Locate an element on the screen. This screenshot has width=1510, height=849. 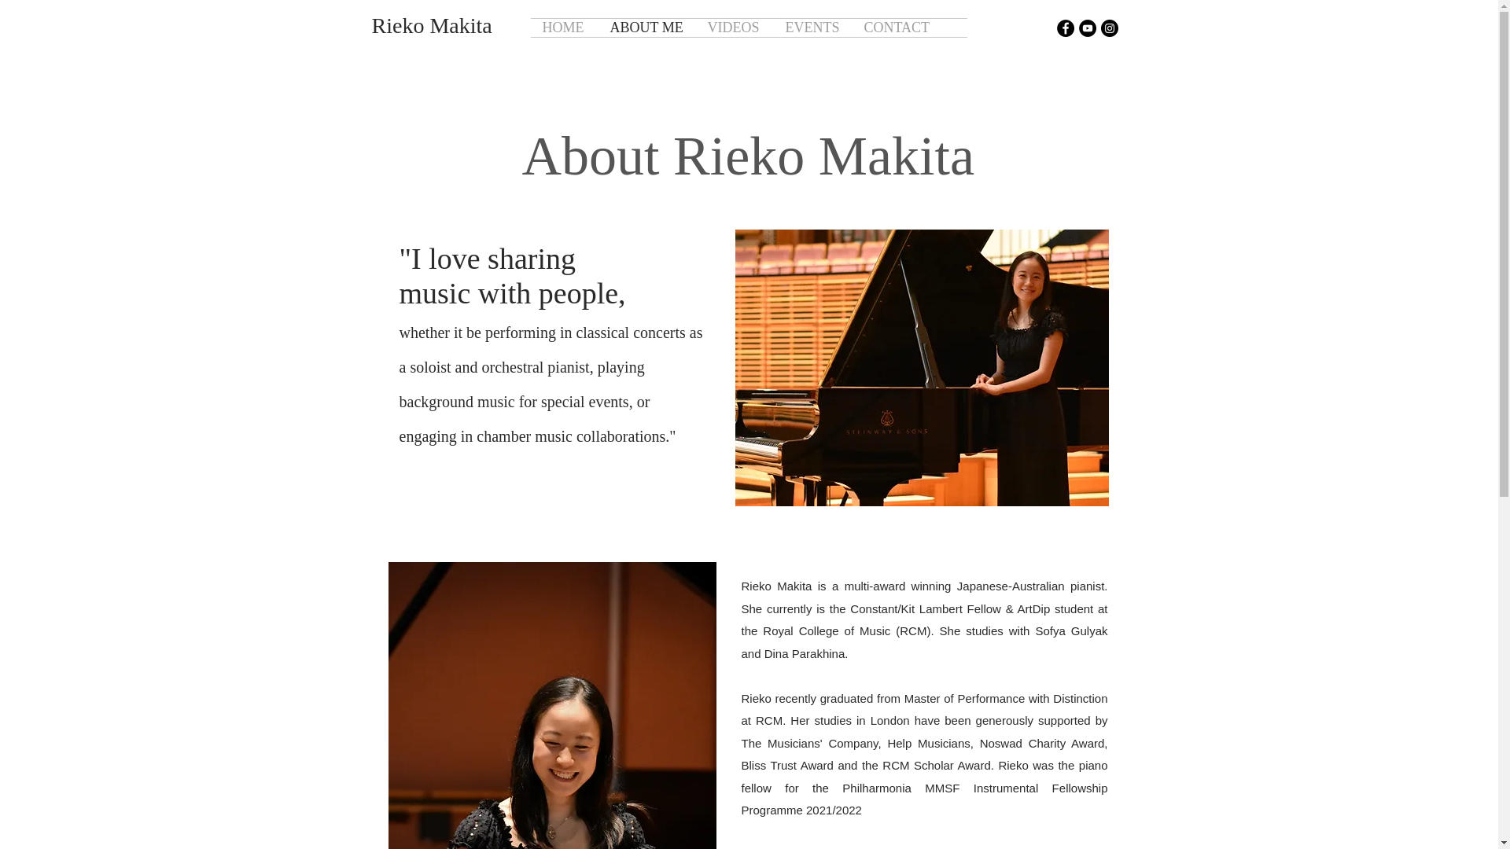
VIDEOS is located at coordinates (734, 28).